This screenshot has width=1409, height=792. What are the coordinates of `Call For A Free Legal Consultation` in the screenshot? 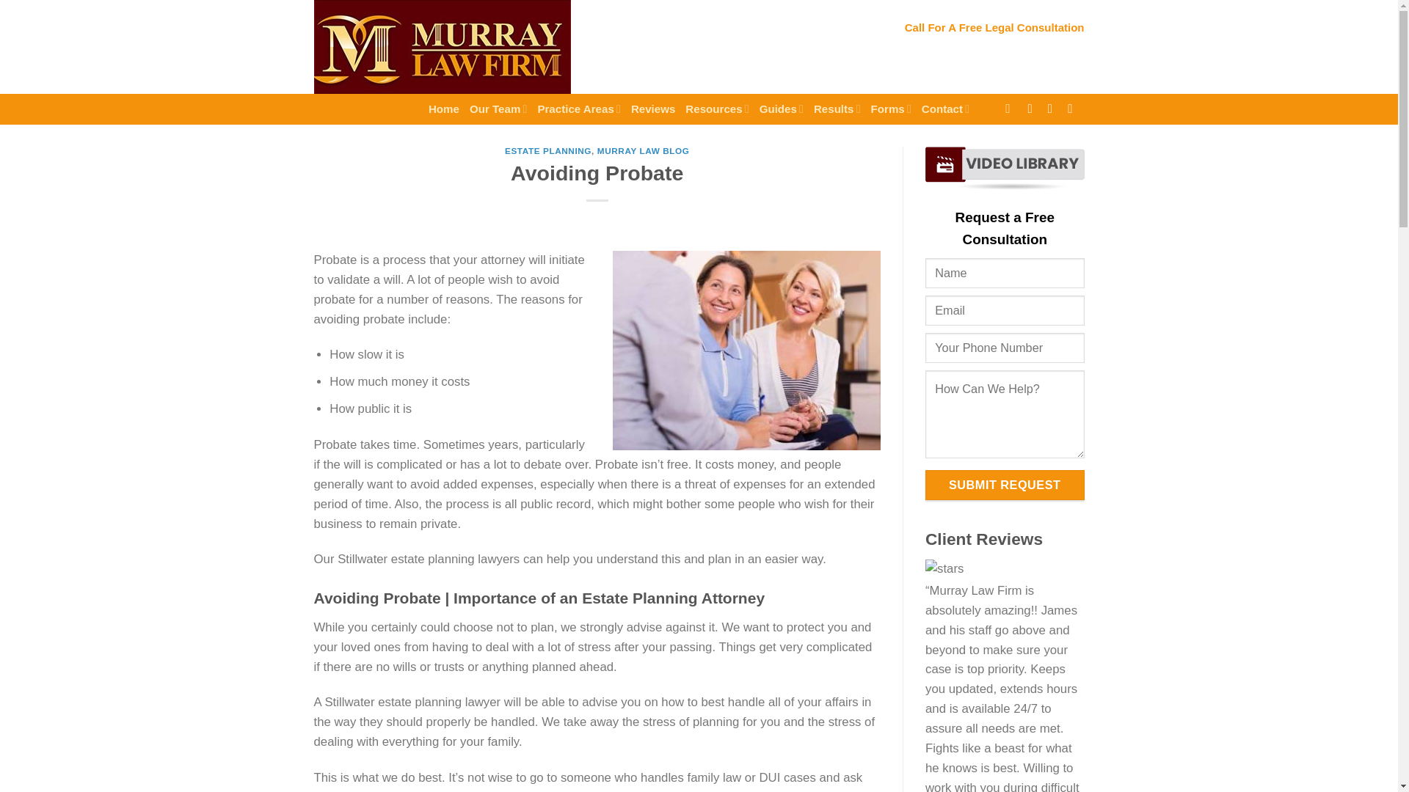 It's located at (994, 27).